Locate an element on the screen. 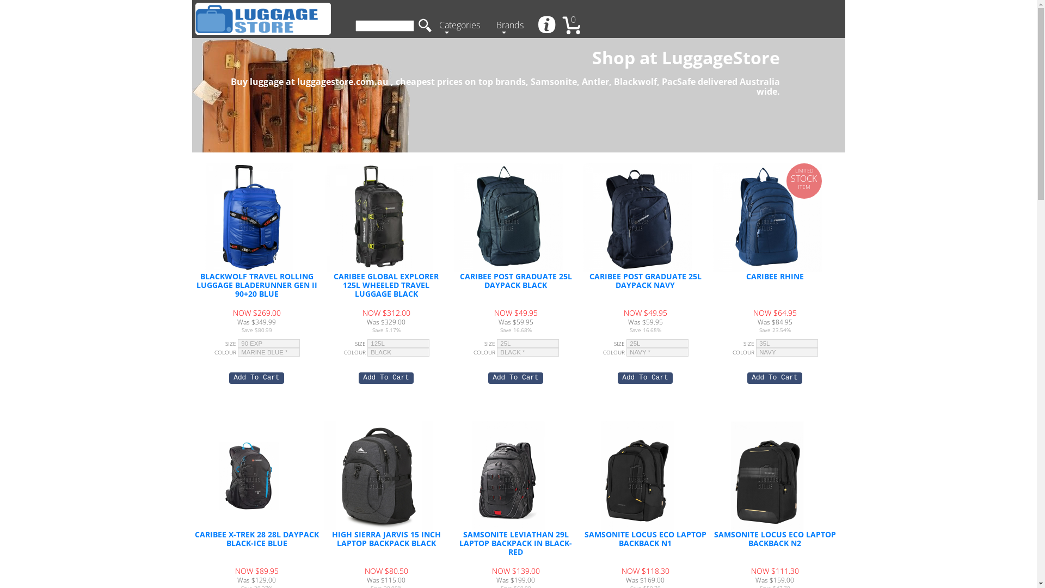 The height and width of the screenshot is (588, 1045). Product Search is located at coordinates (384, 26).